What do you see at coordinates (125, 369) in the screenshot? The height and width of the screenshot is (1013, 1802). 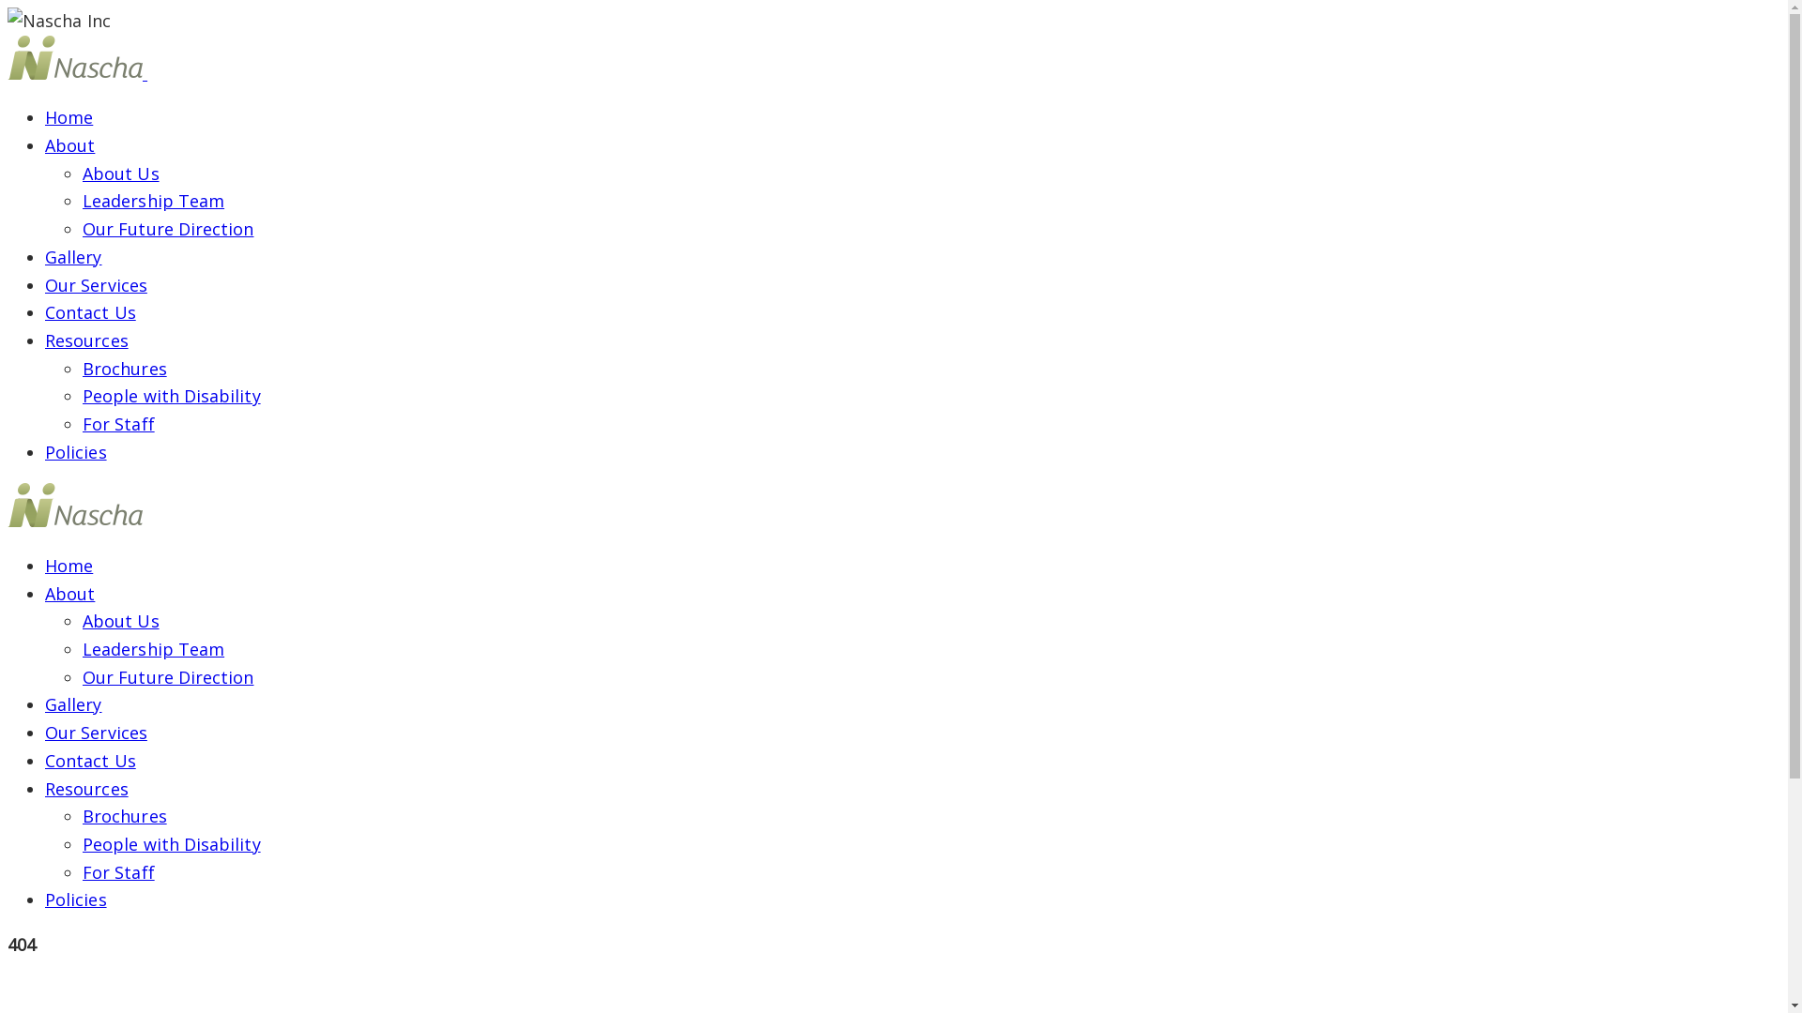 I see `Brochures` at bounding box center [125, 369].